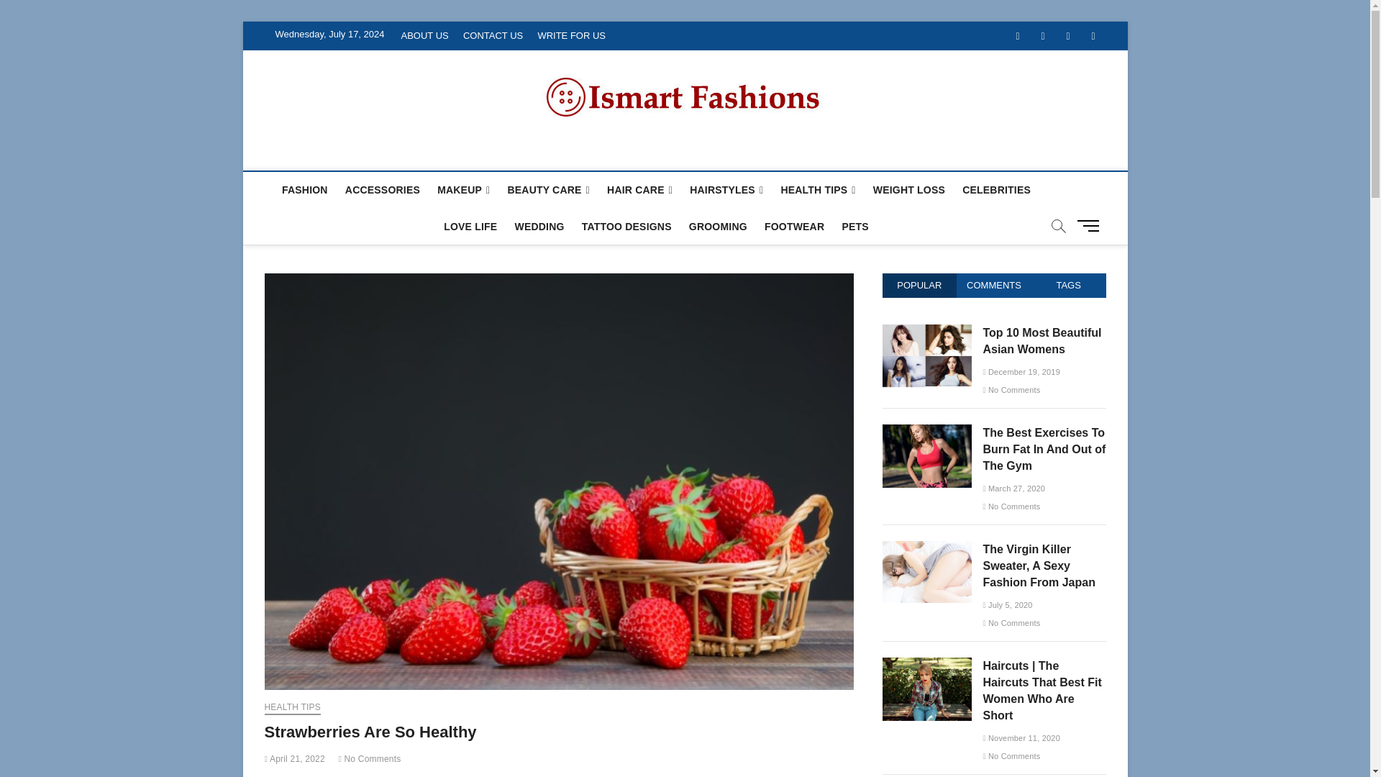 This screenshot has width=1381, height=777. Describe the element at coordinates (571, 36) in the screenshot. I see `WRITE FOR US` at that location.